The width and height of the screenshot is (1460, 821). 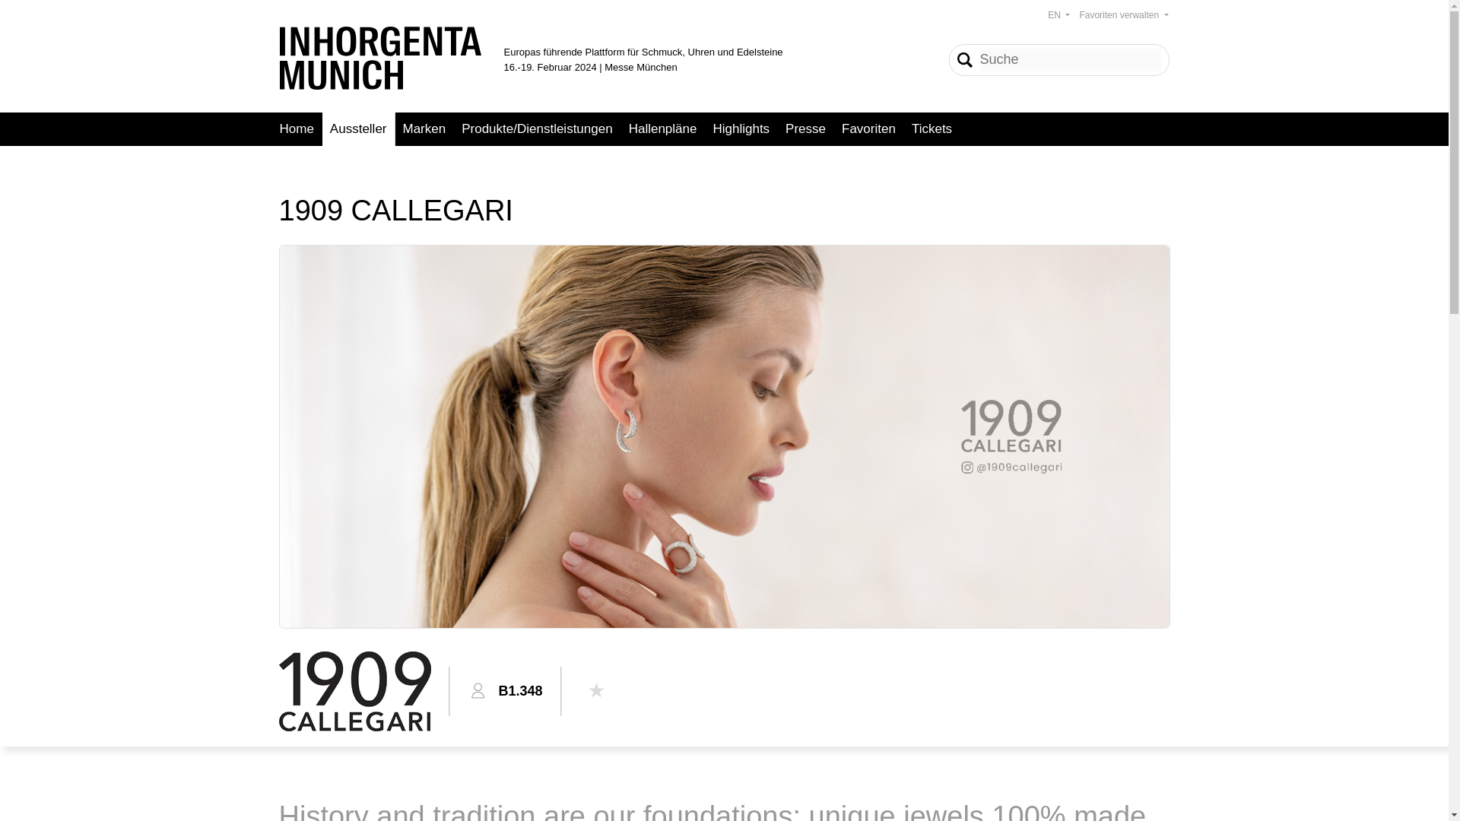 I want to click on EN, so click(x=1058, y=15).